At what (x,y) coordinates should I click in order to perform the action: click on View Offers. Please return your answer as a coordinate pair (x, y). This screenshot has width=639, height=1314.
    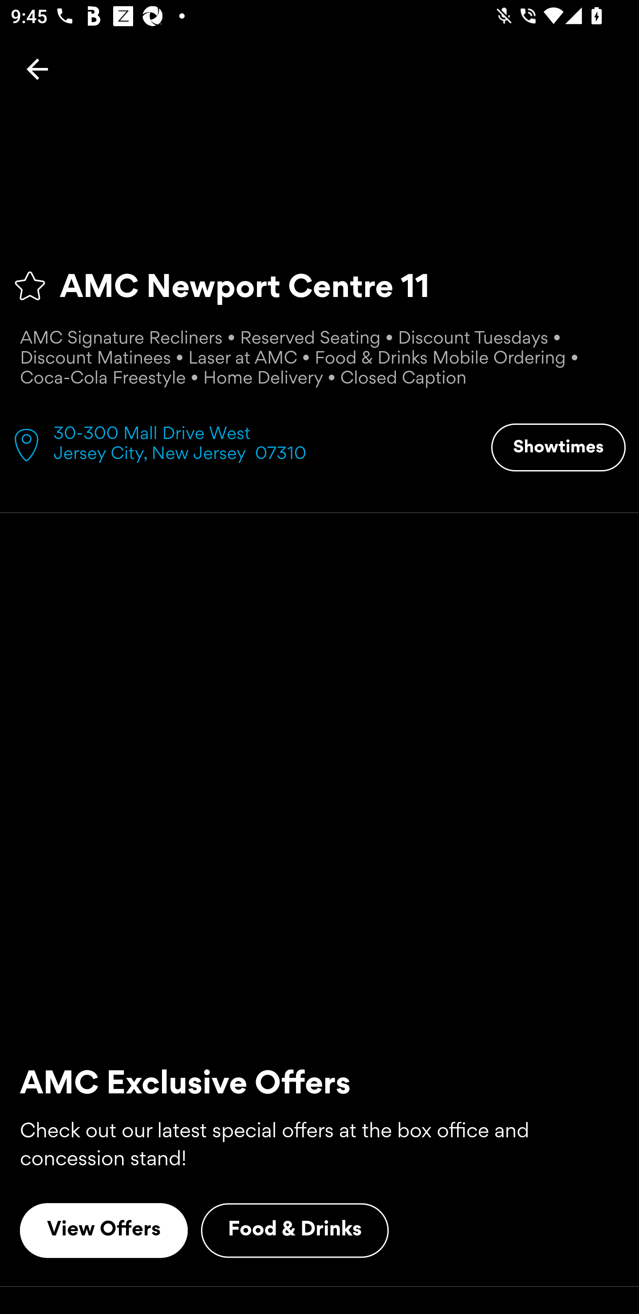
    Looking at the image, I should click on (104, 1231).